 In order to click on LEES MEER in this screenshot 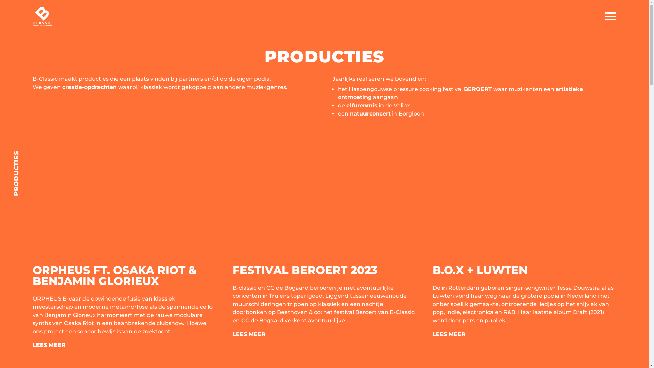, I will do `click(49, 345)`.